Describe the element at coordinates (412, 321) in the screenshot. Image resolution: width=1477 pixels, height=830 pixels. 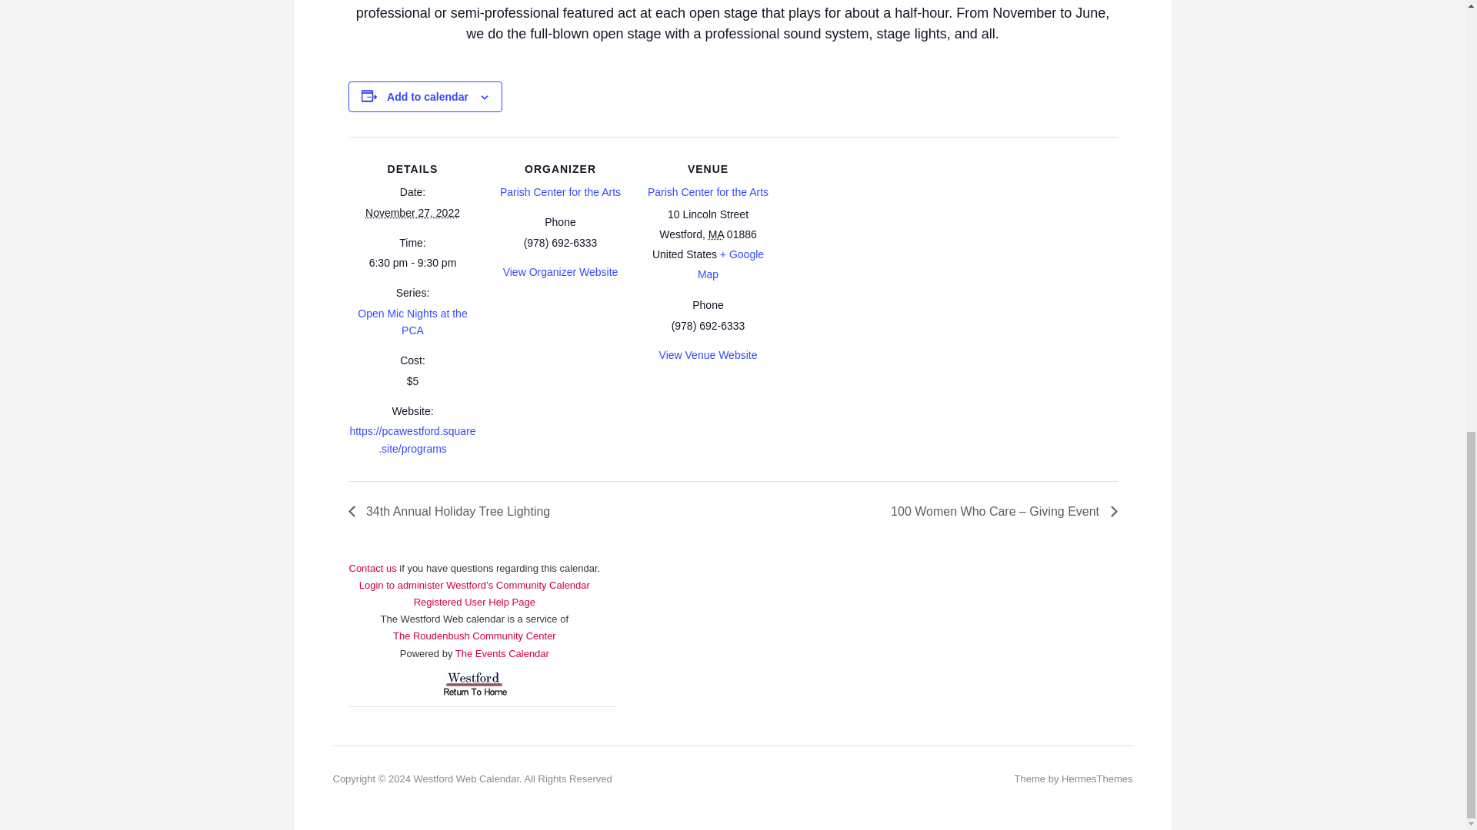
I see `Open Mic Nights at the PCA` at that location.